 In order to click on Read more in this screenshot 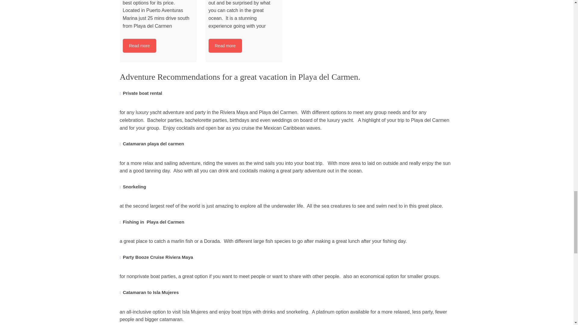, I will do `click(225, 45)`.